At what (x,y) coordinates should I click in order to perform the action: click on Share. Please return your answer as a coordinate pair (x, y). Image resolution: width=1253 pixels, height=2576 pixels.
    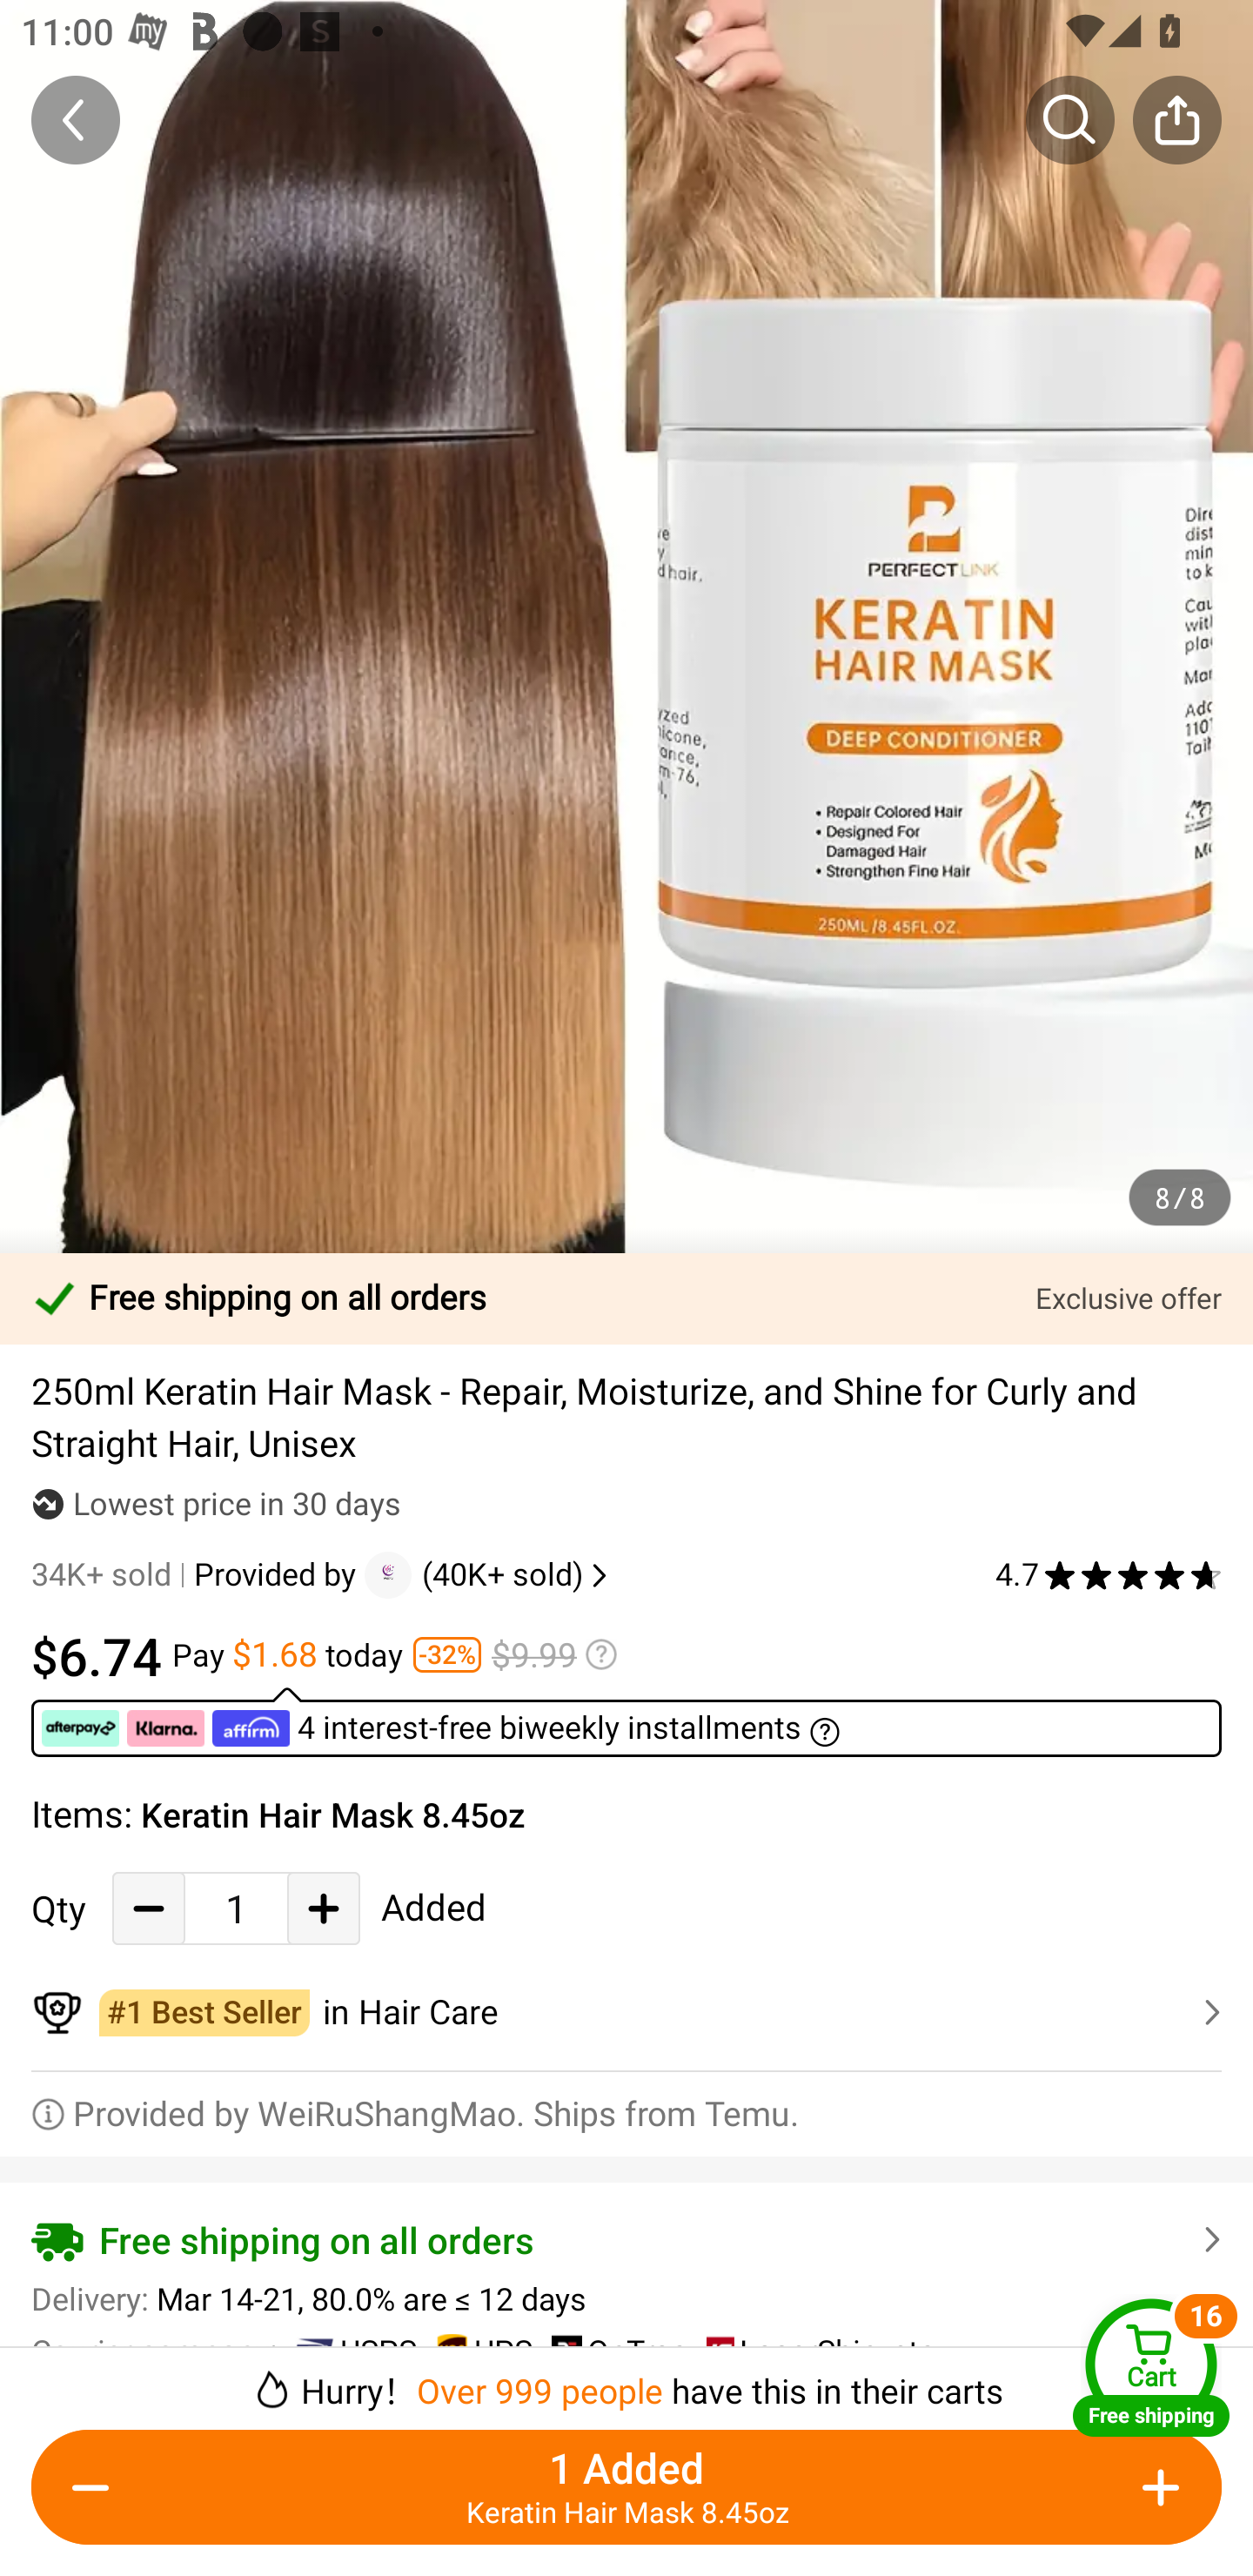
    Looking at the image, I should click on (1176, 119).